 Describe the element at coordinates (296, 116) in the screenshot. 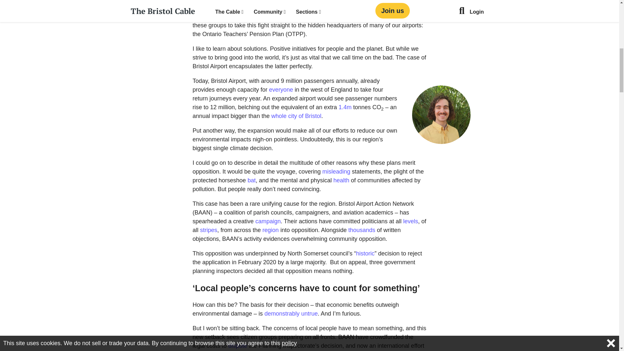

I see `Opens in a new tab` at that location.